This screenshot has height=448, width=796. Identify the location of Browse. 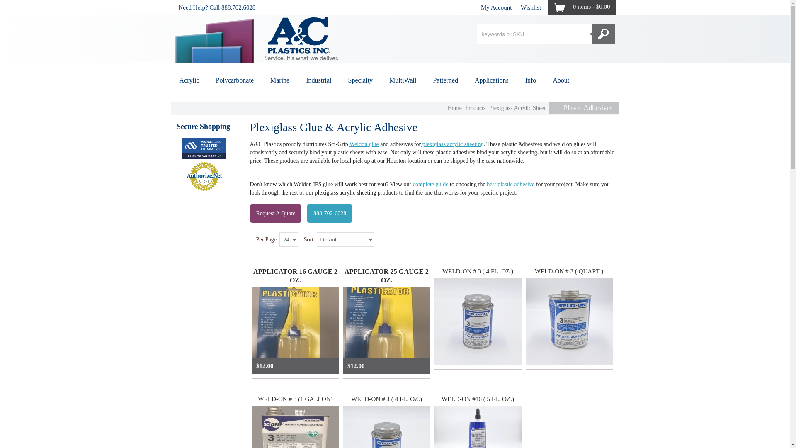
(490, 6).